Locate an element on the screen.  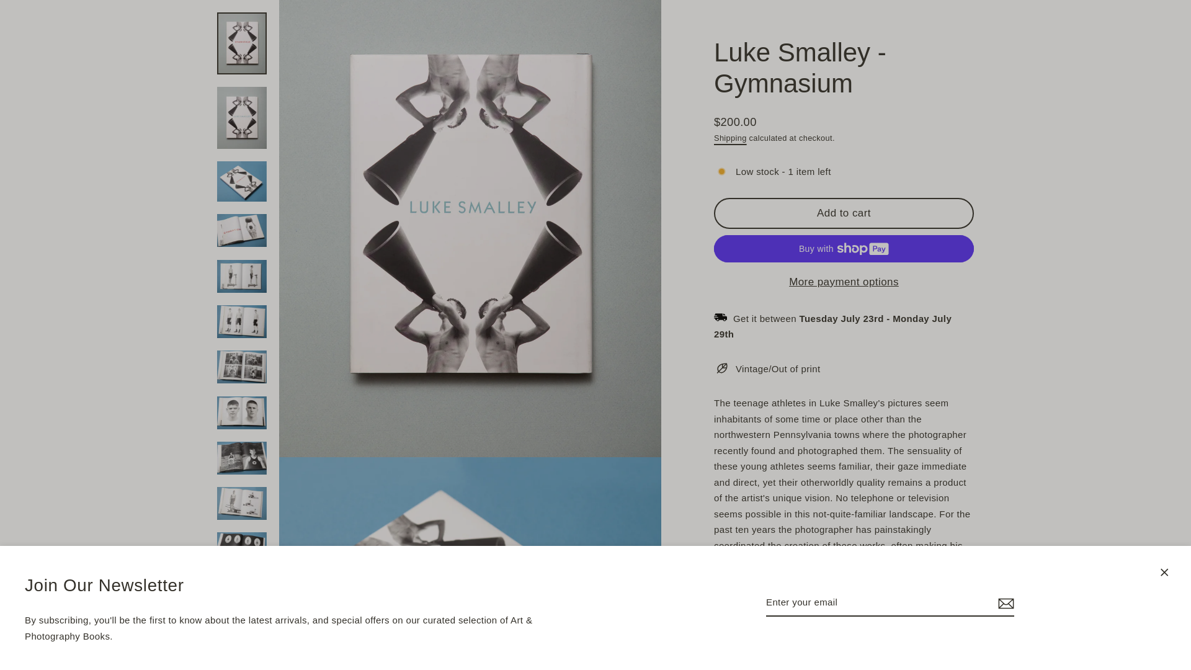
ICON-HAMBURGER is located at coordinates (107, 38).